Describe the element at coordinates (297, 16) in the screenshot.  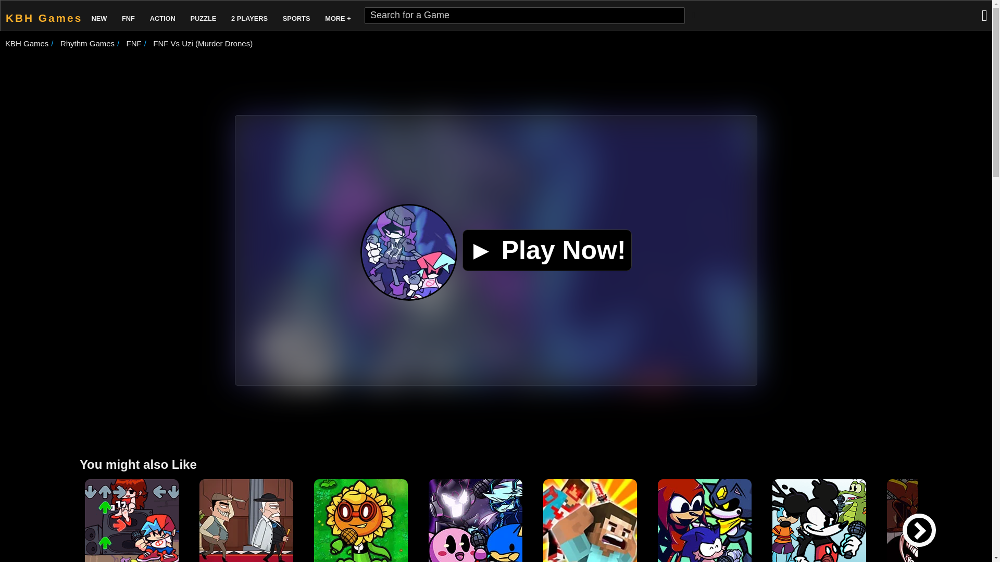
I see `SPORTS` at that location.